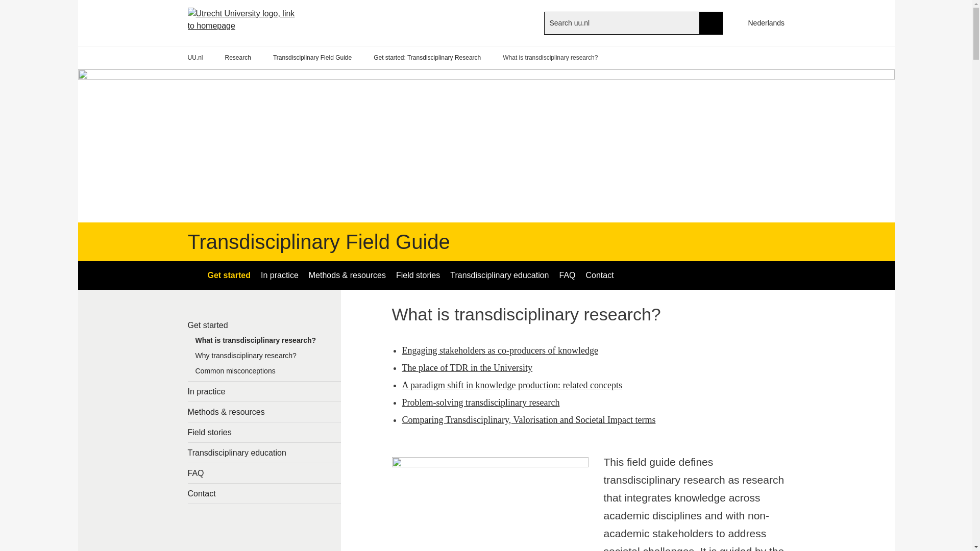 This screenshot has height=551, width=980. I want to click on Field stories, so click(418, 275).